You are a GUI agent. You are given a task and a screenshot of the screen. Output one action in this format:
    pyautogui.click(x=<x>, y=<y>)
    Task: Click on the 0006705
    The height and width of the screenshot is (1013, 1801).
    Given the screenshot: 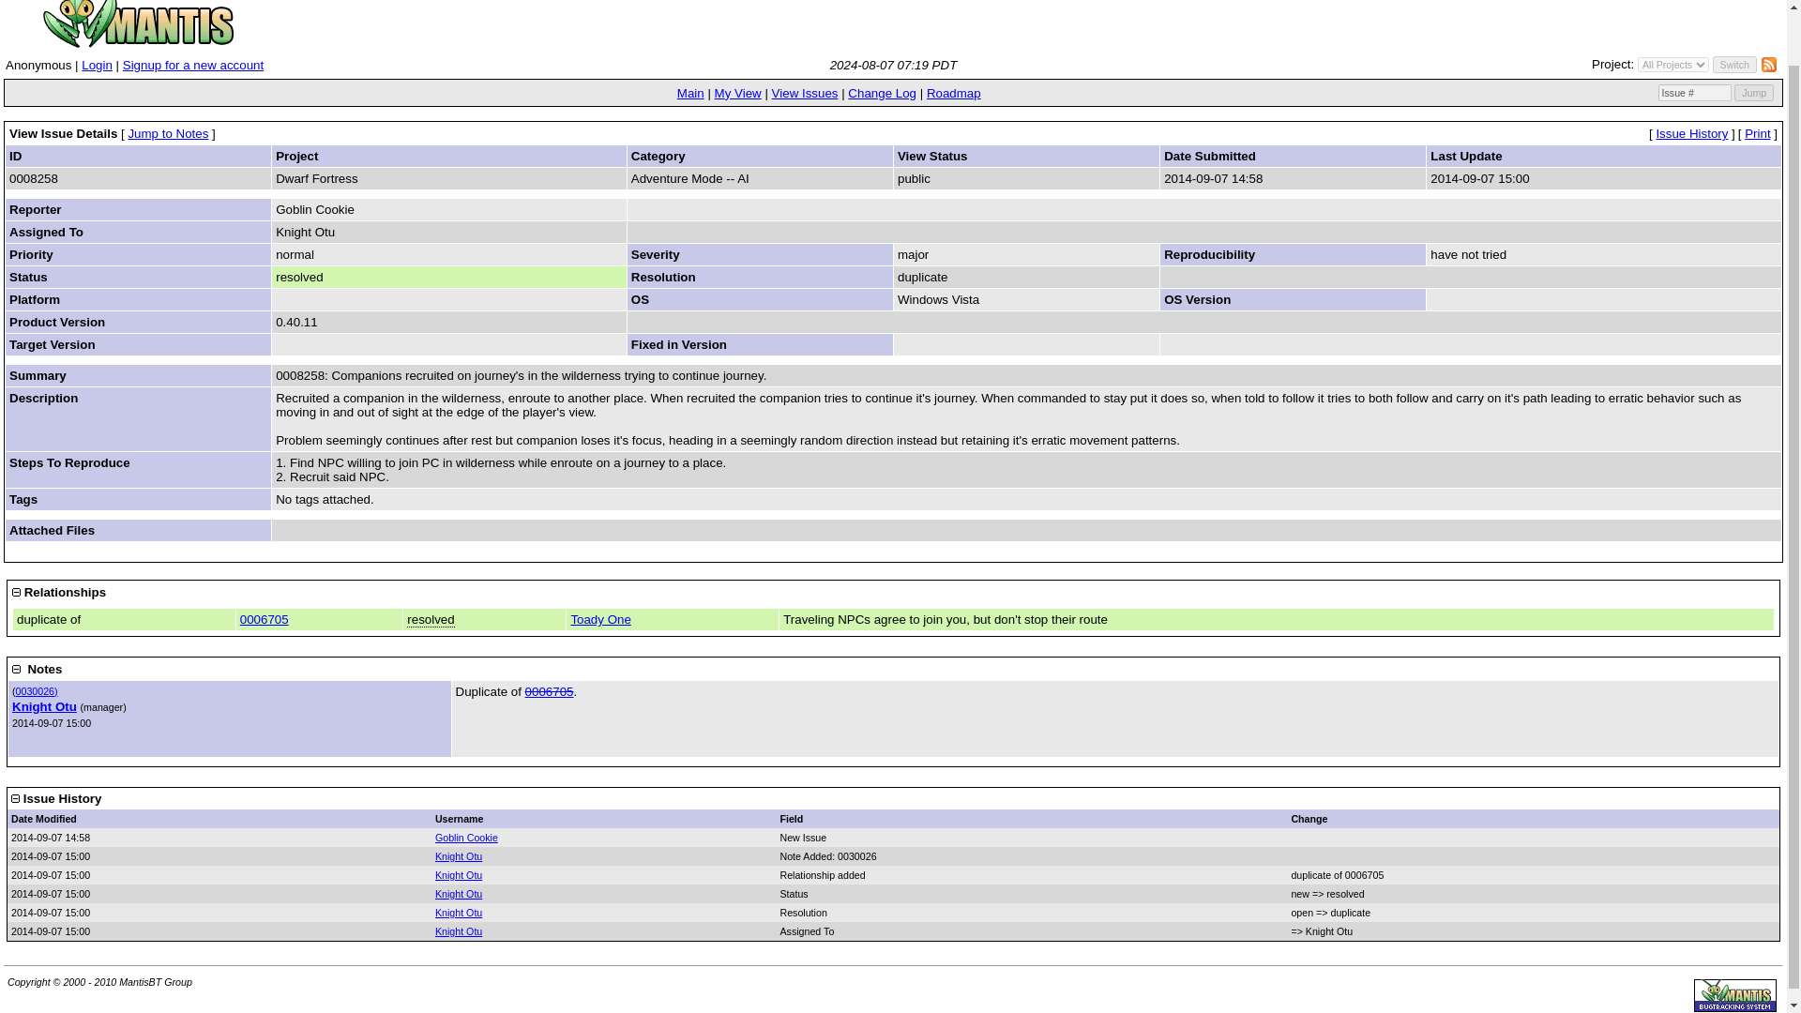 What is the action you would take?
    pyautogui.click(x=264, y=619)
    